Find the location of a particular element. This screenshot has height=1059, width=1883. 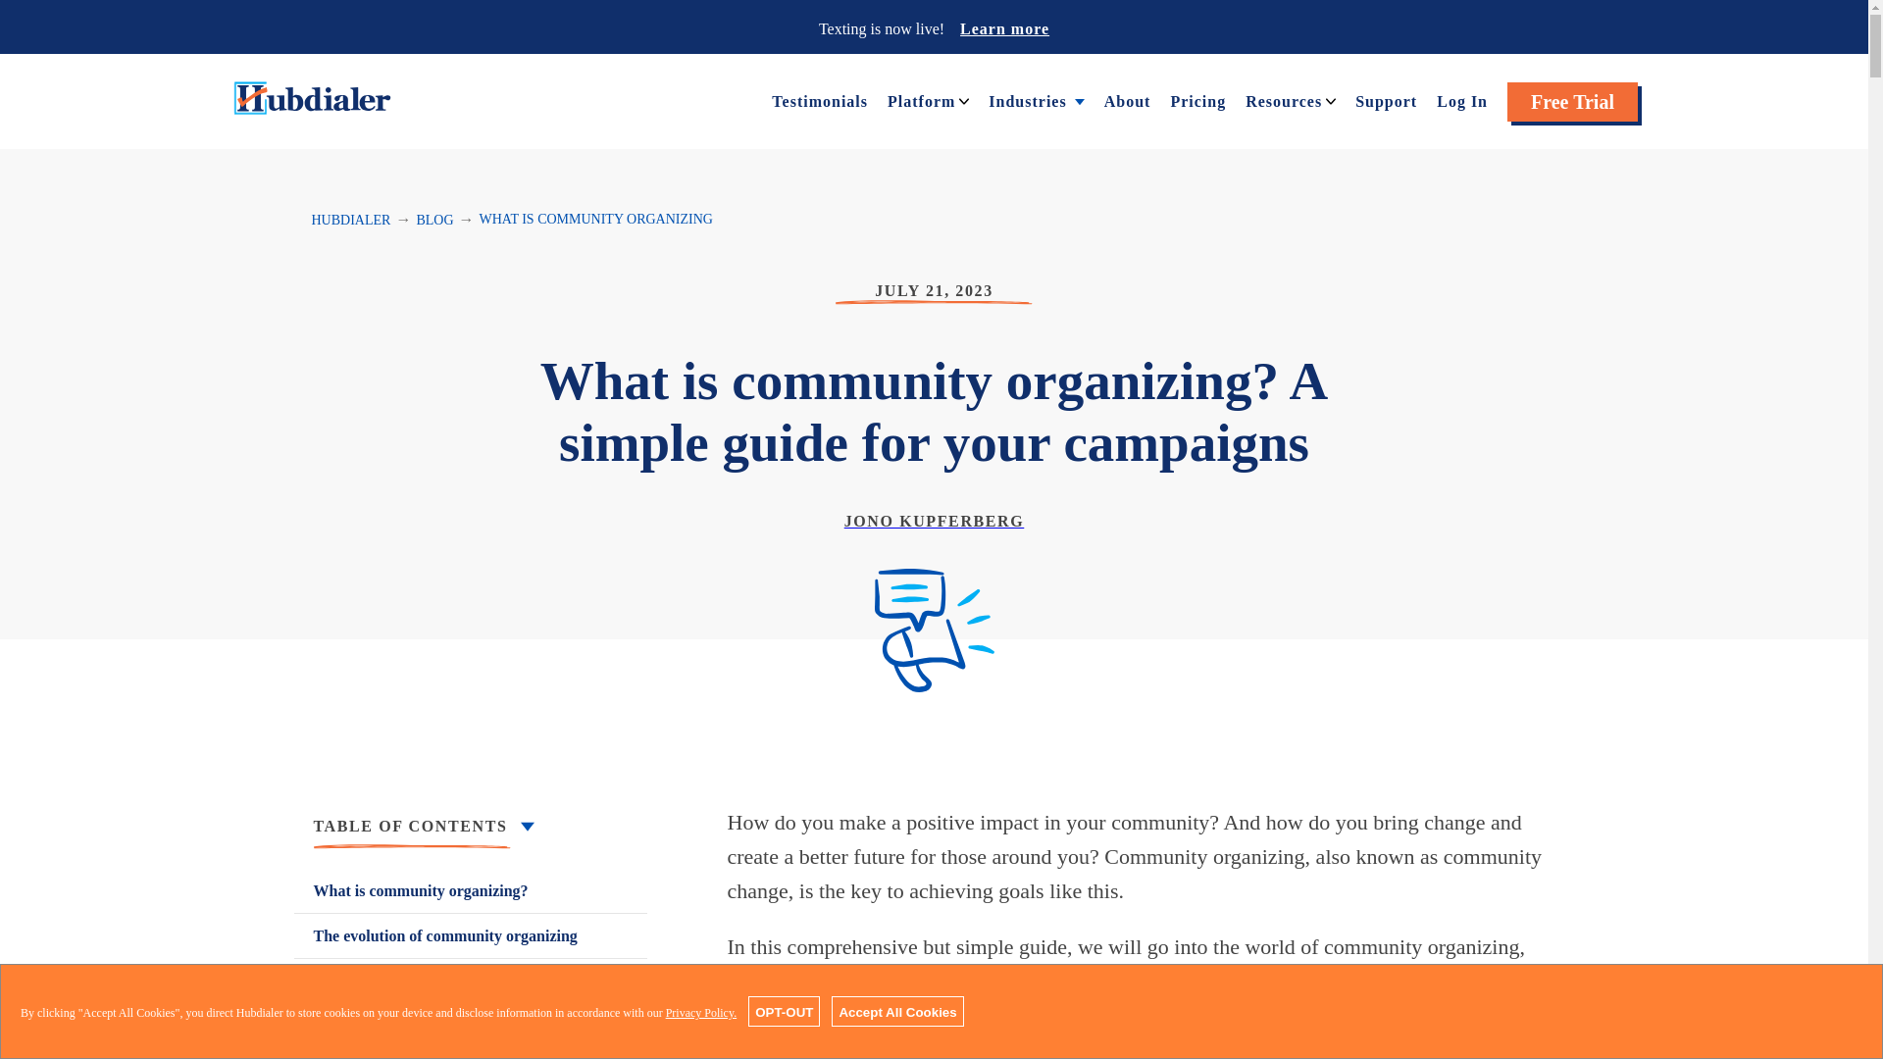

The evolution of community organizing is located at coordinates (471, 935).